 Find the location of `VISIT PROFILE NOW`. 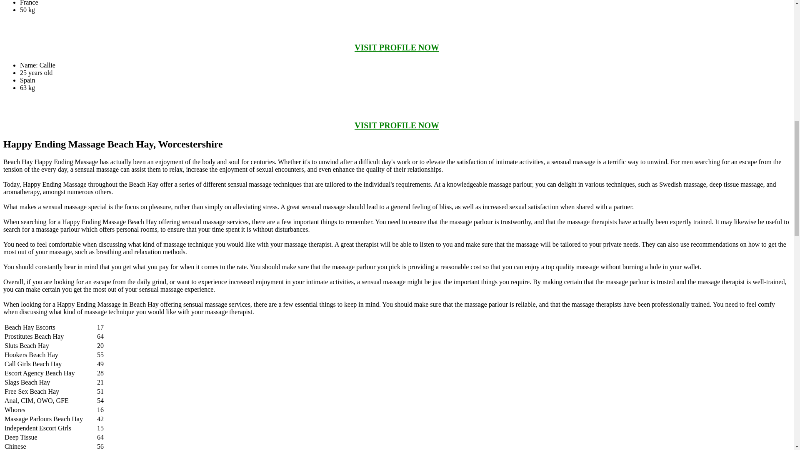

VISIT PROFILE NOW is located at coordinates (397, 47).